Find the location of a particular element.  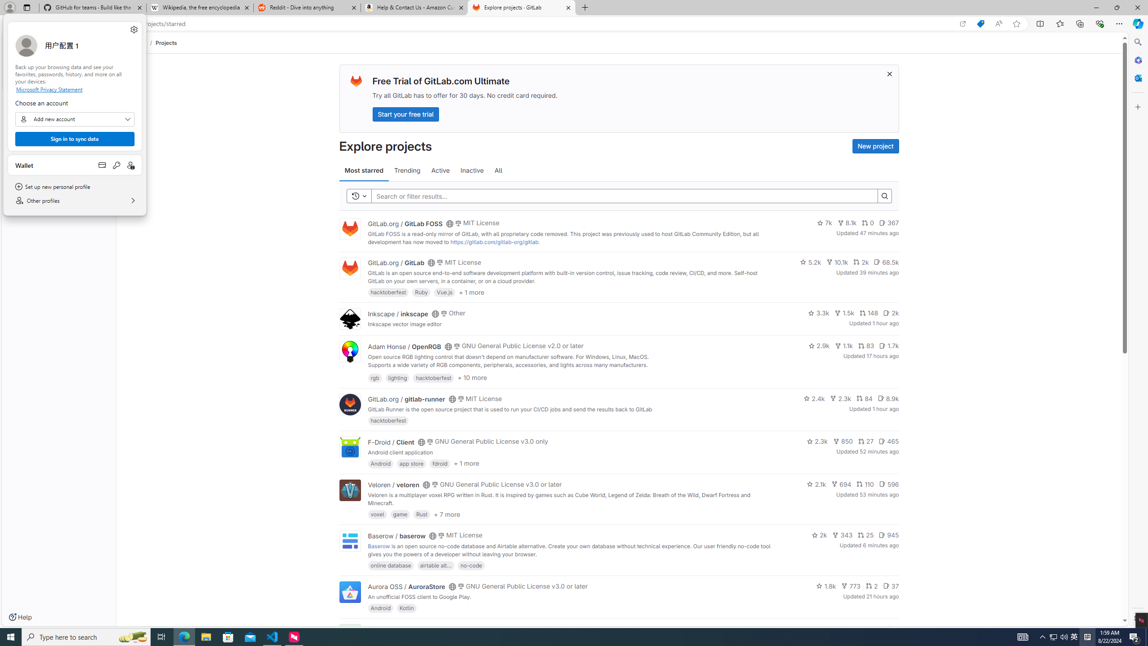

F-Droid / Client is located at coordinates (391, 441).